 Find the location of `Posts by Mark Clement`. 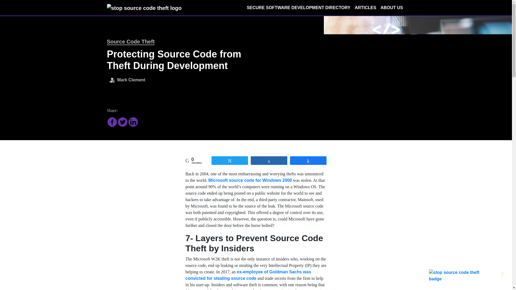

Posts by Mark Clement is located at coordinates (131, 79).